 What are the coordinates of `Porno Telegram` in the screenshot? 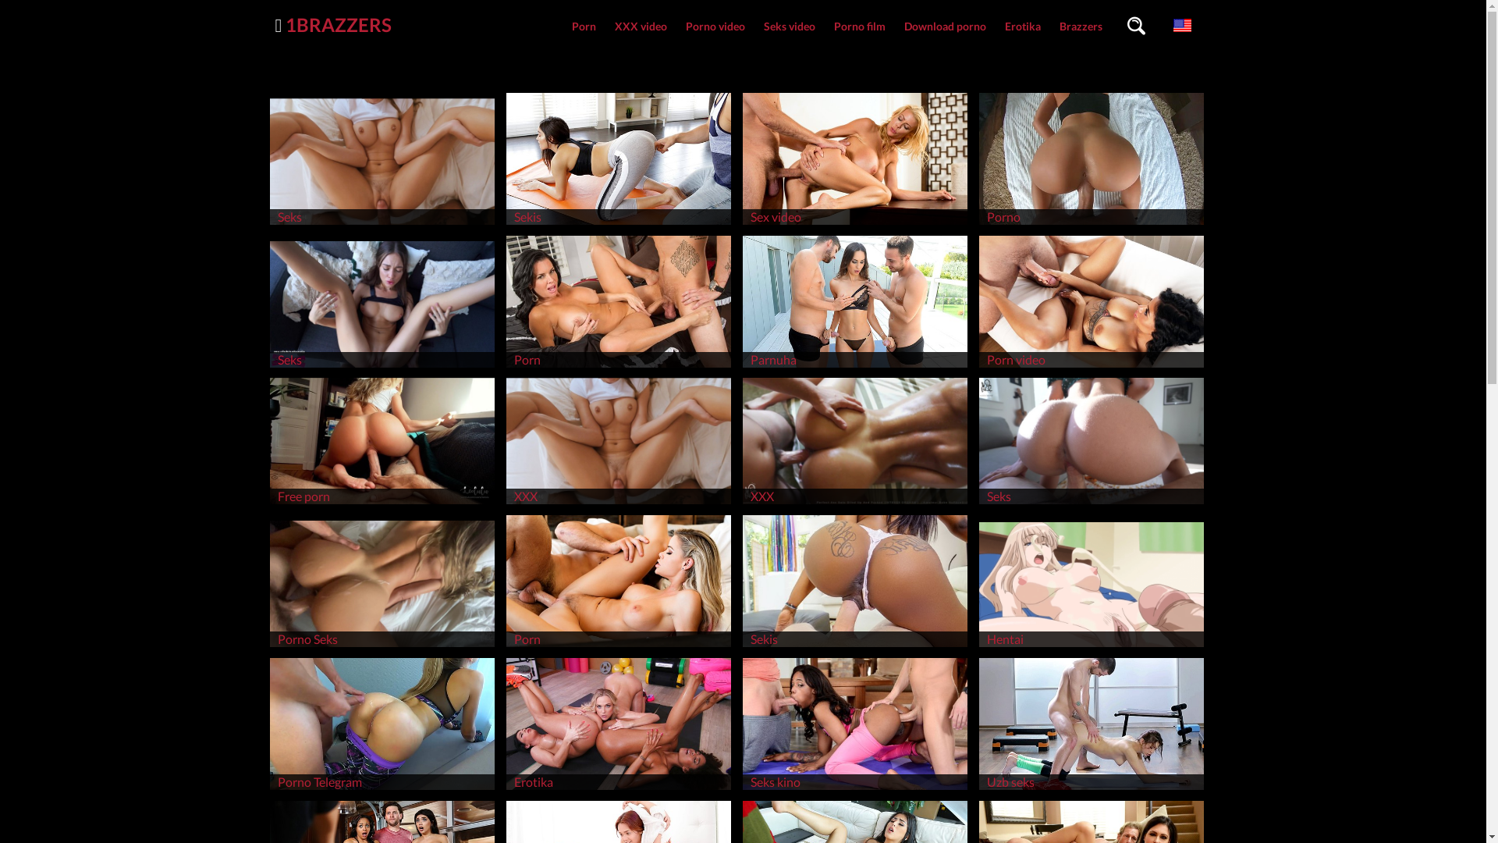 It's located at (382, 790).